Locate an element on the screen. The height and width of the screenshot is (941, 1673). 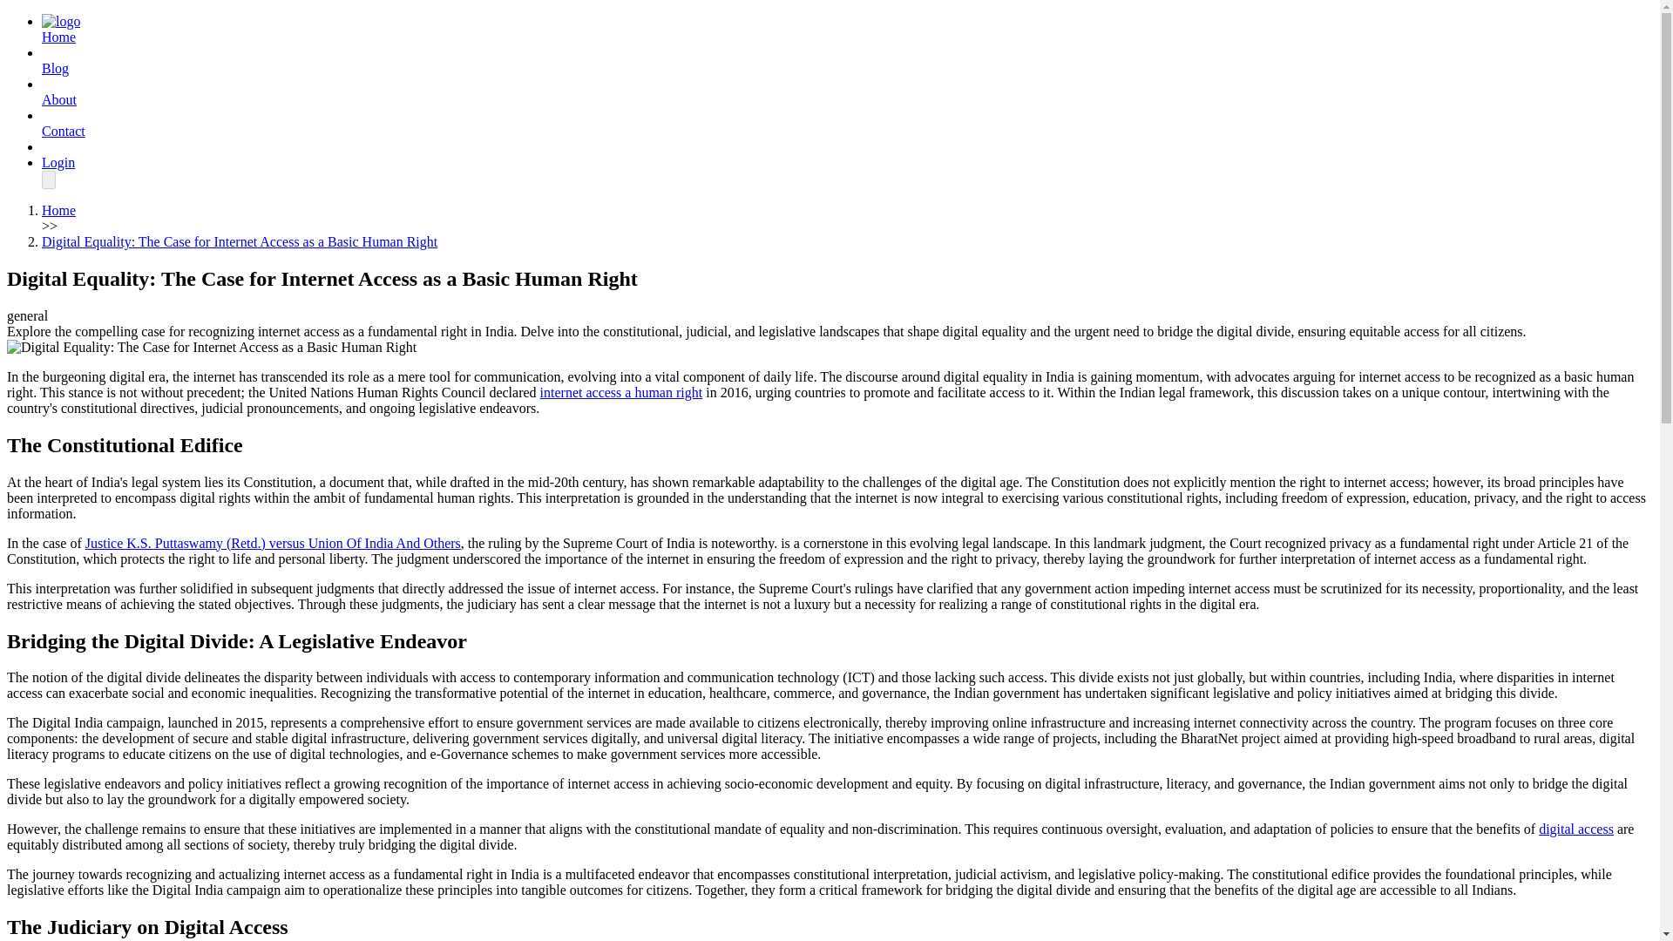
Home is located at coordinates (61, 21).